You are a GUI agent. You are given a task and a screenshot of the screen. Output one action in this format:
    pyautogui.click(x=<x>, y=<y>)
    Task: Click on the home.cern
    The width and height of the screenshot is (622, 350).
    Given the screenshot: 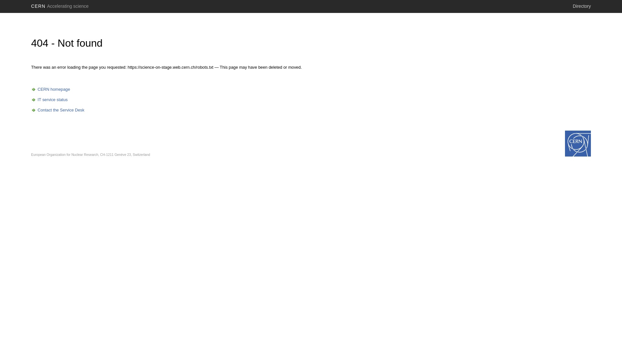 What is the action you would take?
    pyautogui.click(x=578, y=144)
    